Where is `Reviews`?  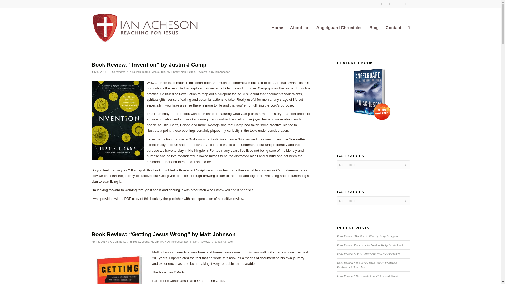
Reviews is located at coordinates (205, 241).